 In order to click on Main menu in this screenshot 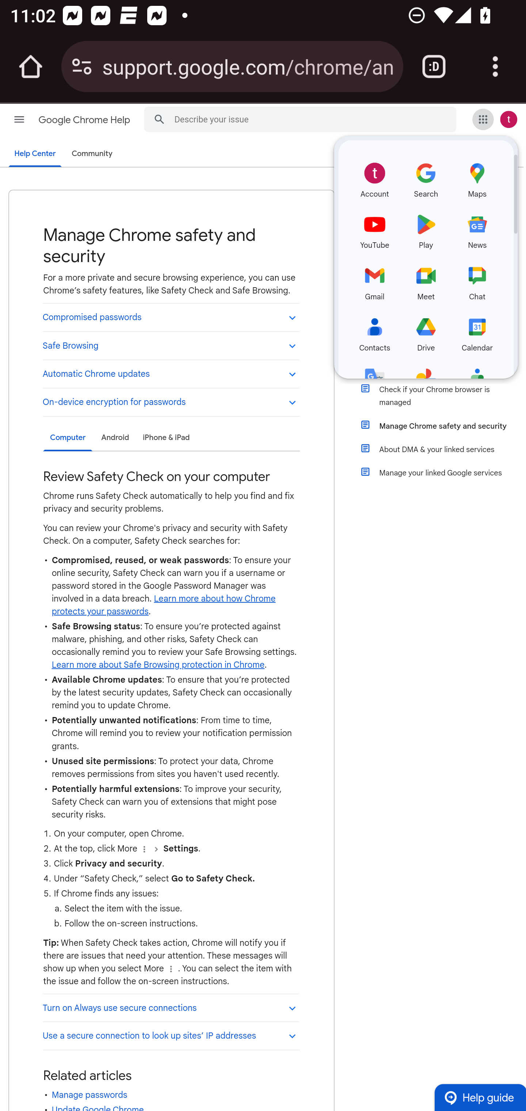, I will do `click(19, 119)`.